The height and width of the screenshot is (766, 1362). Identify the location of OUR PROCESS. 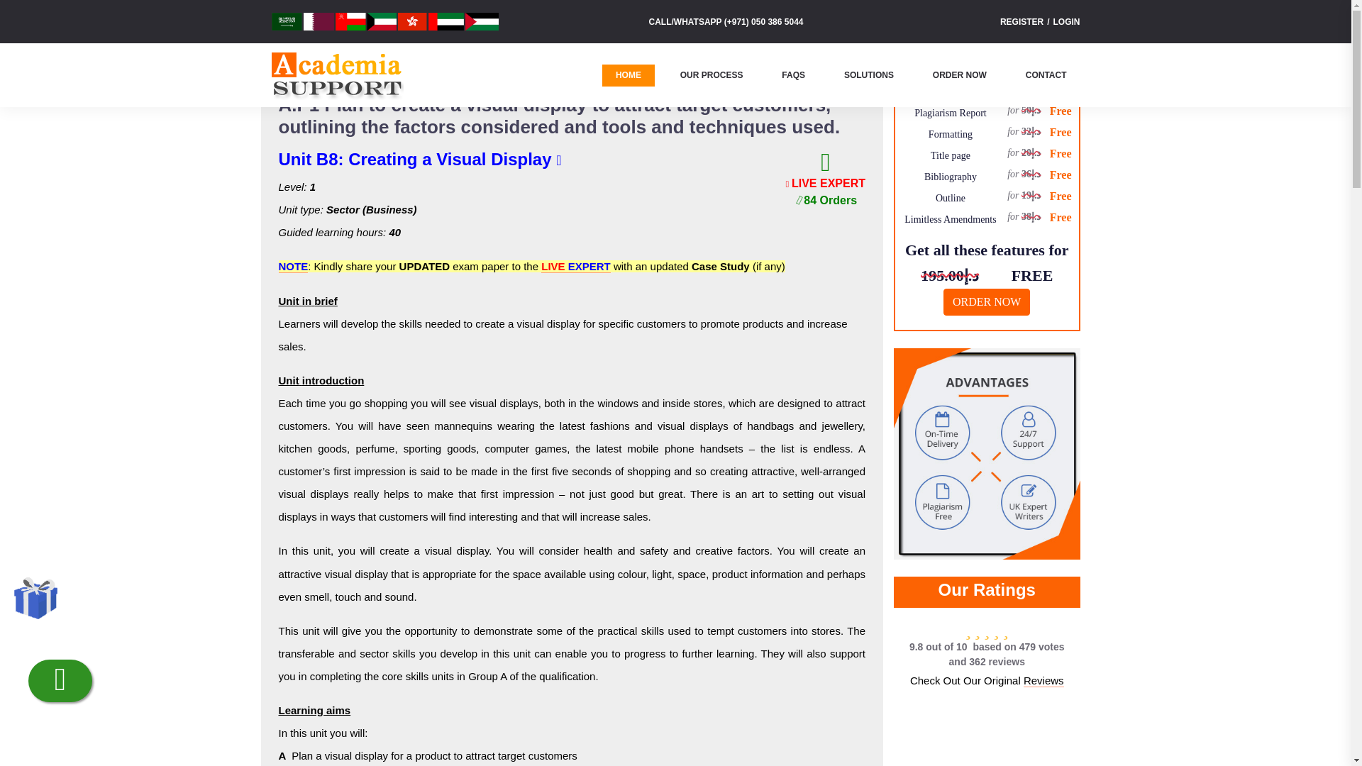
(712, 74).